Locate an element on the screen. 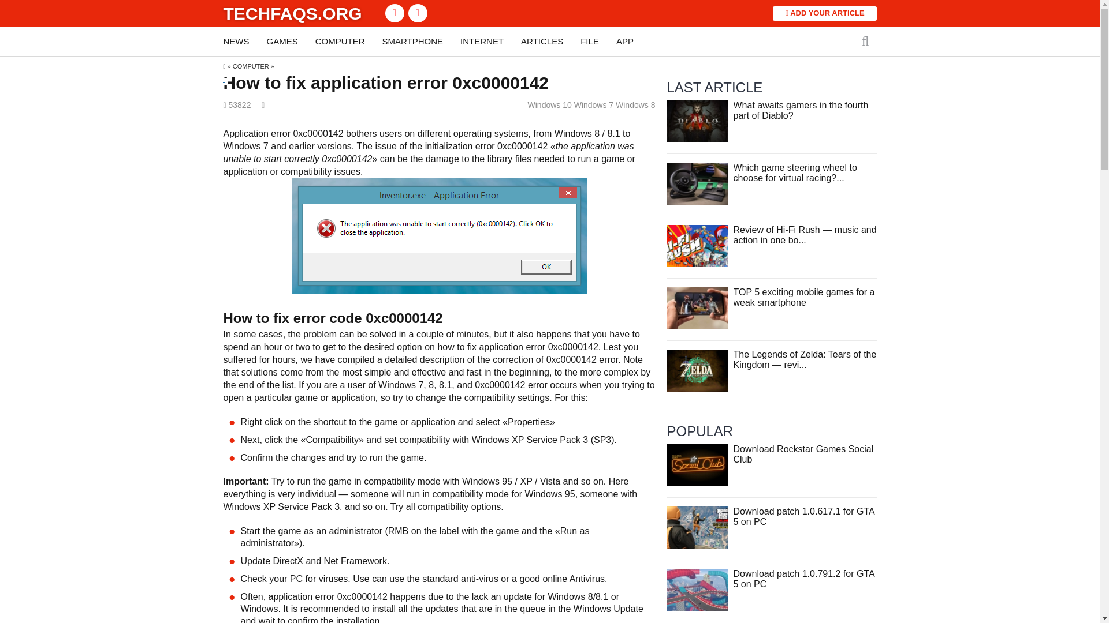 Image resolution: width=1109 pixels, height=623 pixels. ARTICLES is located at coordinates (542, 42).